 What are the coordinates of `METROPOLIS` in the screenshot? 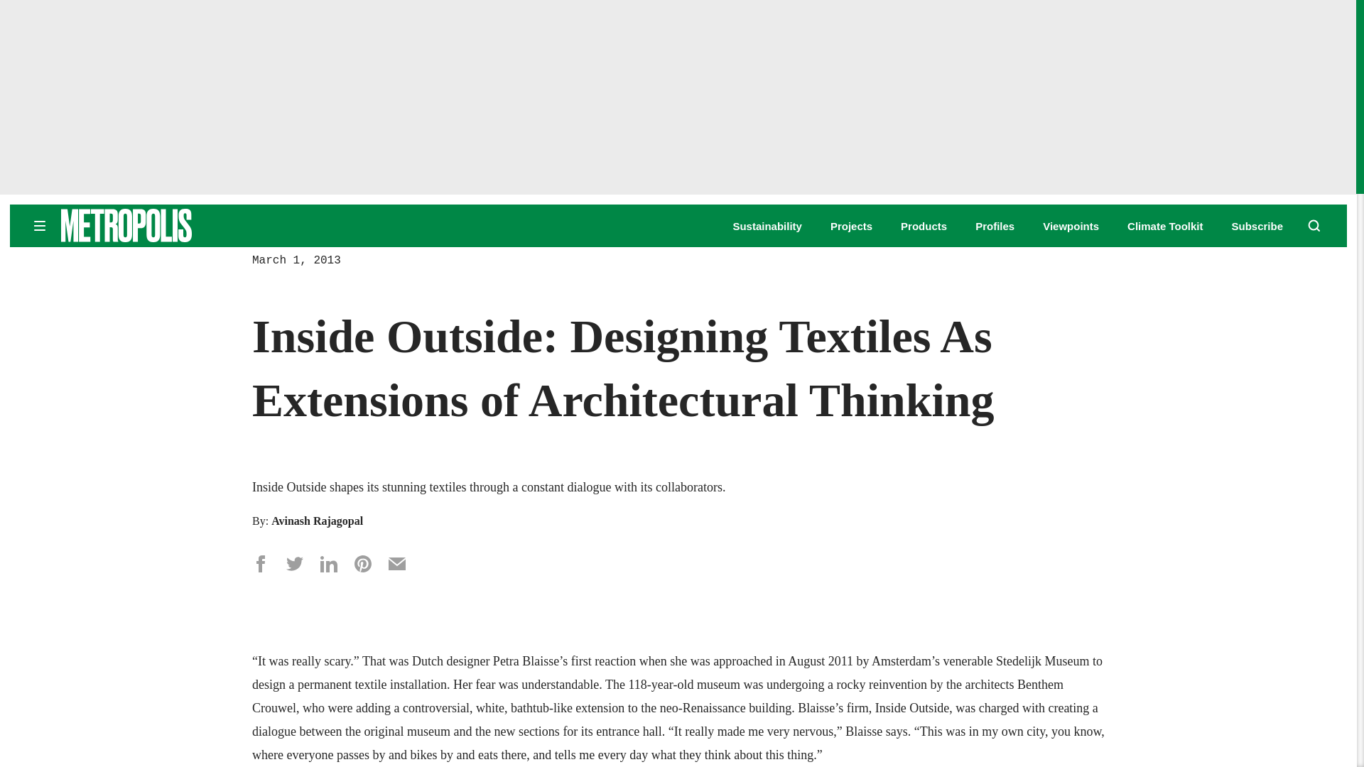 It's located at (170, 225).